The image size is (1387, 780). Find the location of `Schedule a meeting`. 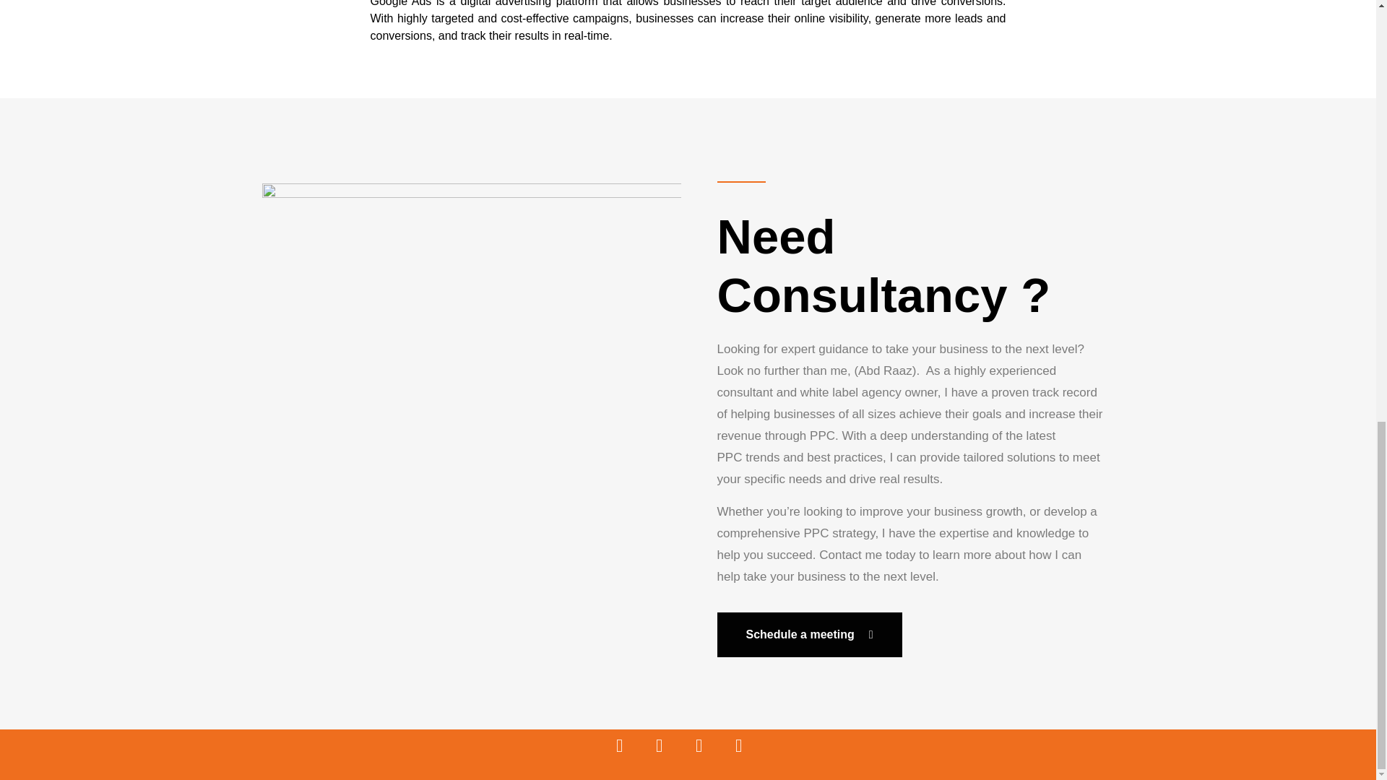

Schedule a meeting is located at coordinates (809, 634).